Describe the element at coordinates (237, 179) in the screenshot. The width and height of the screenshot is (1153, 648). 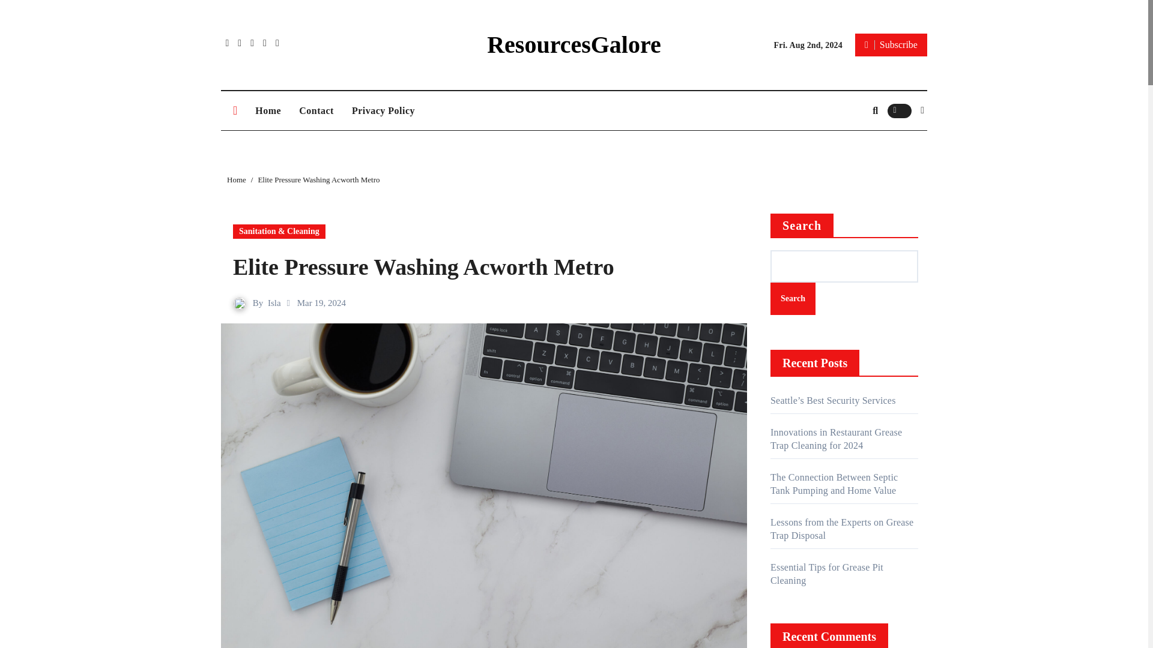
I see `Home` at that location.